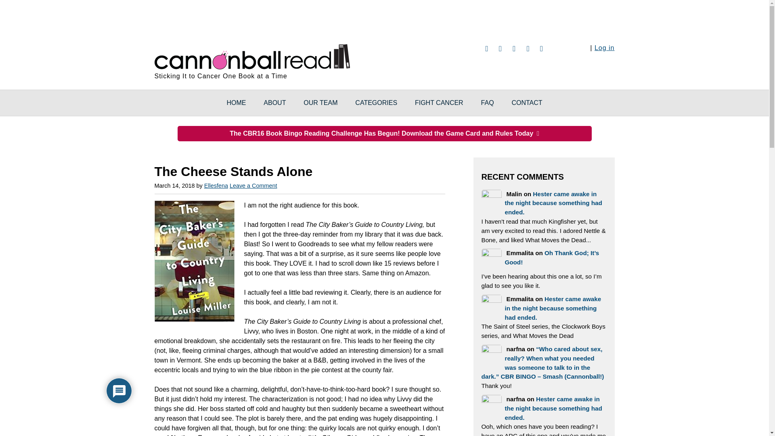 The height and width of the screenshot is (436, 775). Describe the element at coordinates (526, 103) in the screenshot. I see `CONTACT` at that location.